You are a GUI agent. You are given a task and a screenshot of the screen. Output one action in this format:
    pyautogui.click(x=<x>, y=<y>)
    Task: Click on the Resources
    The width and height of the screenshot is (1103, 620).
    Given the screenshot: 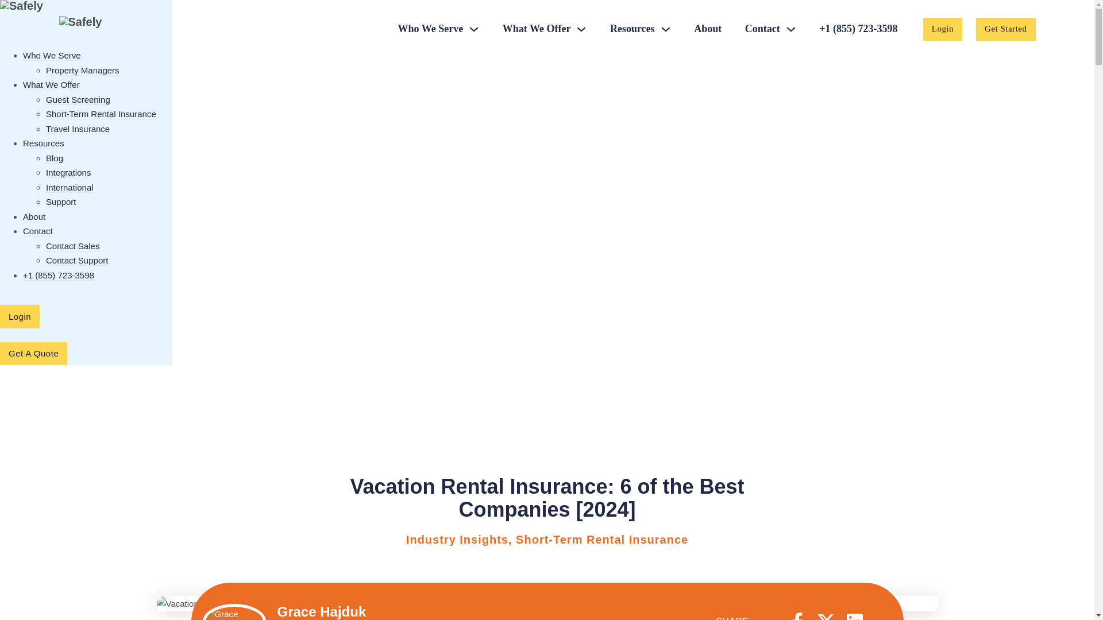 What is the action you would take?
    pyautogui.click(x=632, y=29)
    